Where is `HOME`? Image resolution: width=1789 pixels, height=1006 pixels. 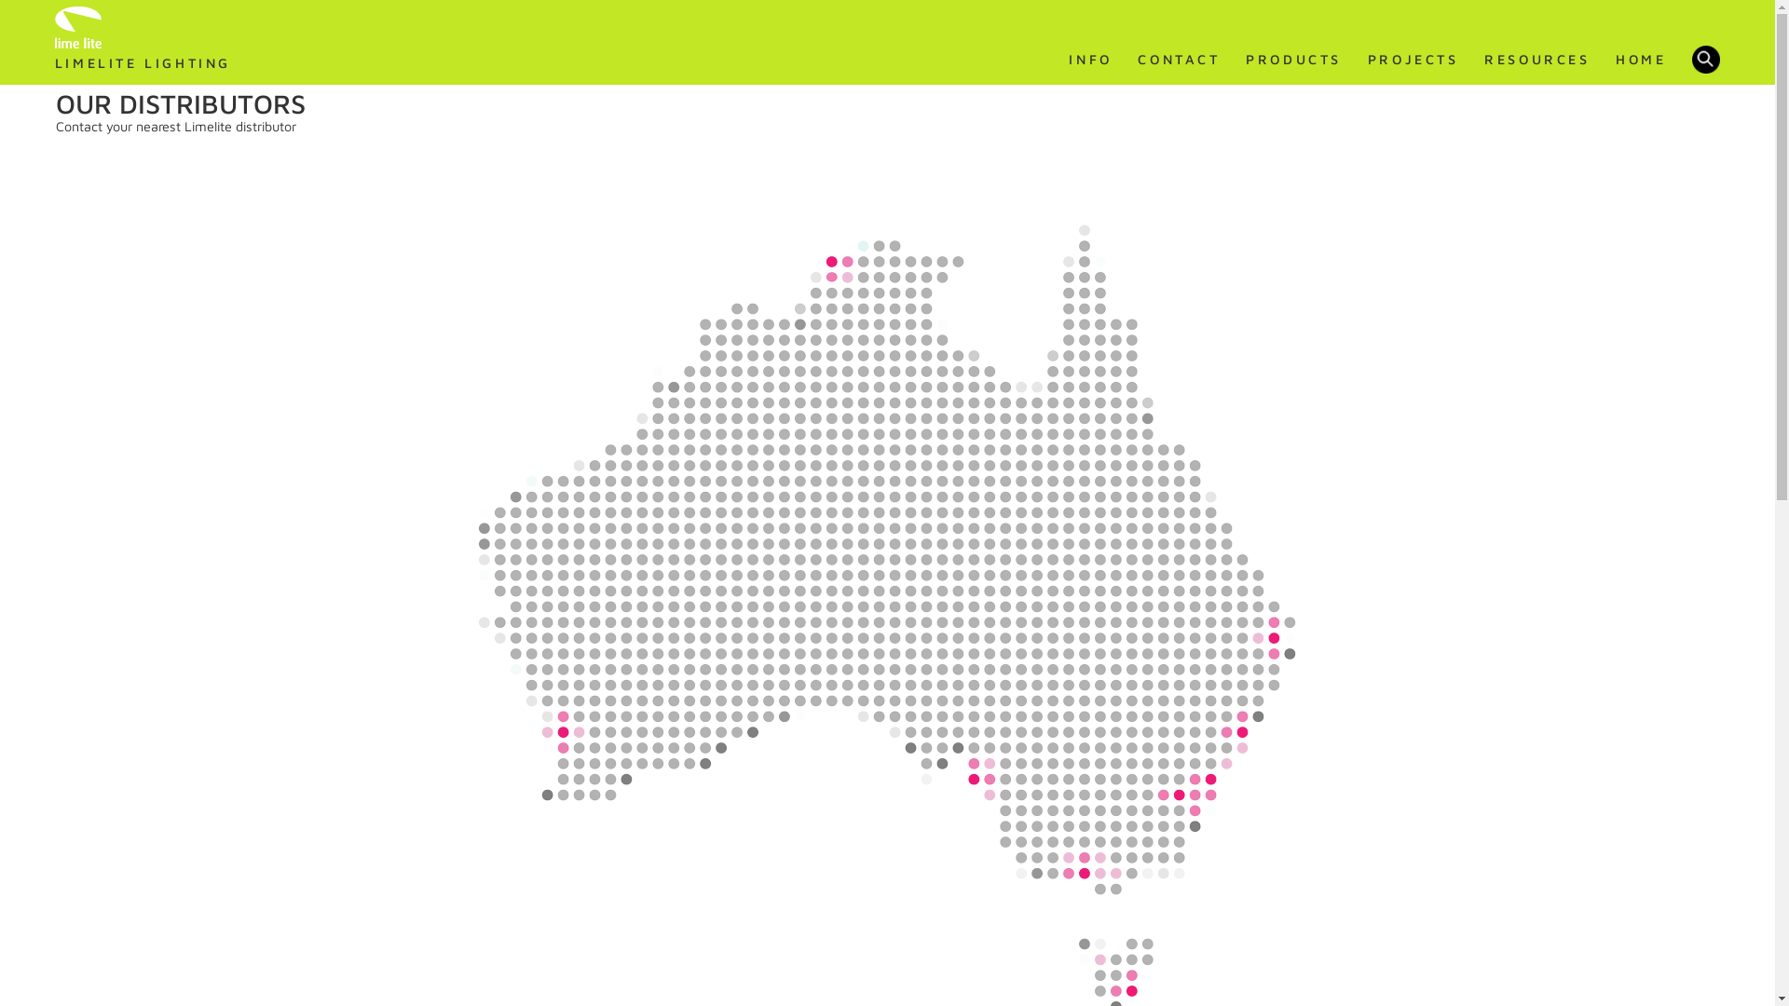
HOME is located at coordinates (1641, 60).